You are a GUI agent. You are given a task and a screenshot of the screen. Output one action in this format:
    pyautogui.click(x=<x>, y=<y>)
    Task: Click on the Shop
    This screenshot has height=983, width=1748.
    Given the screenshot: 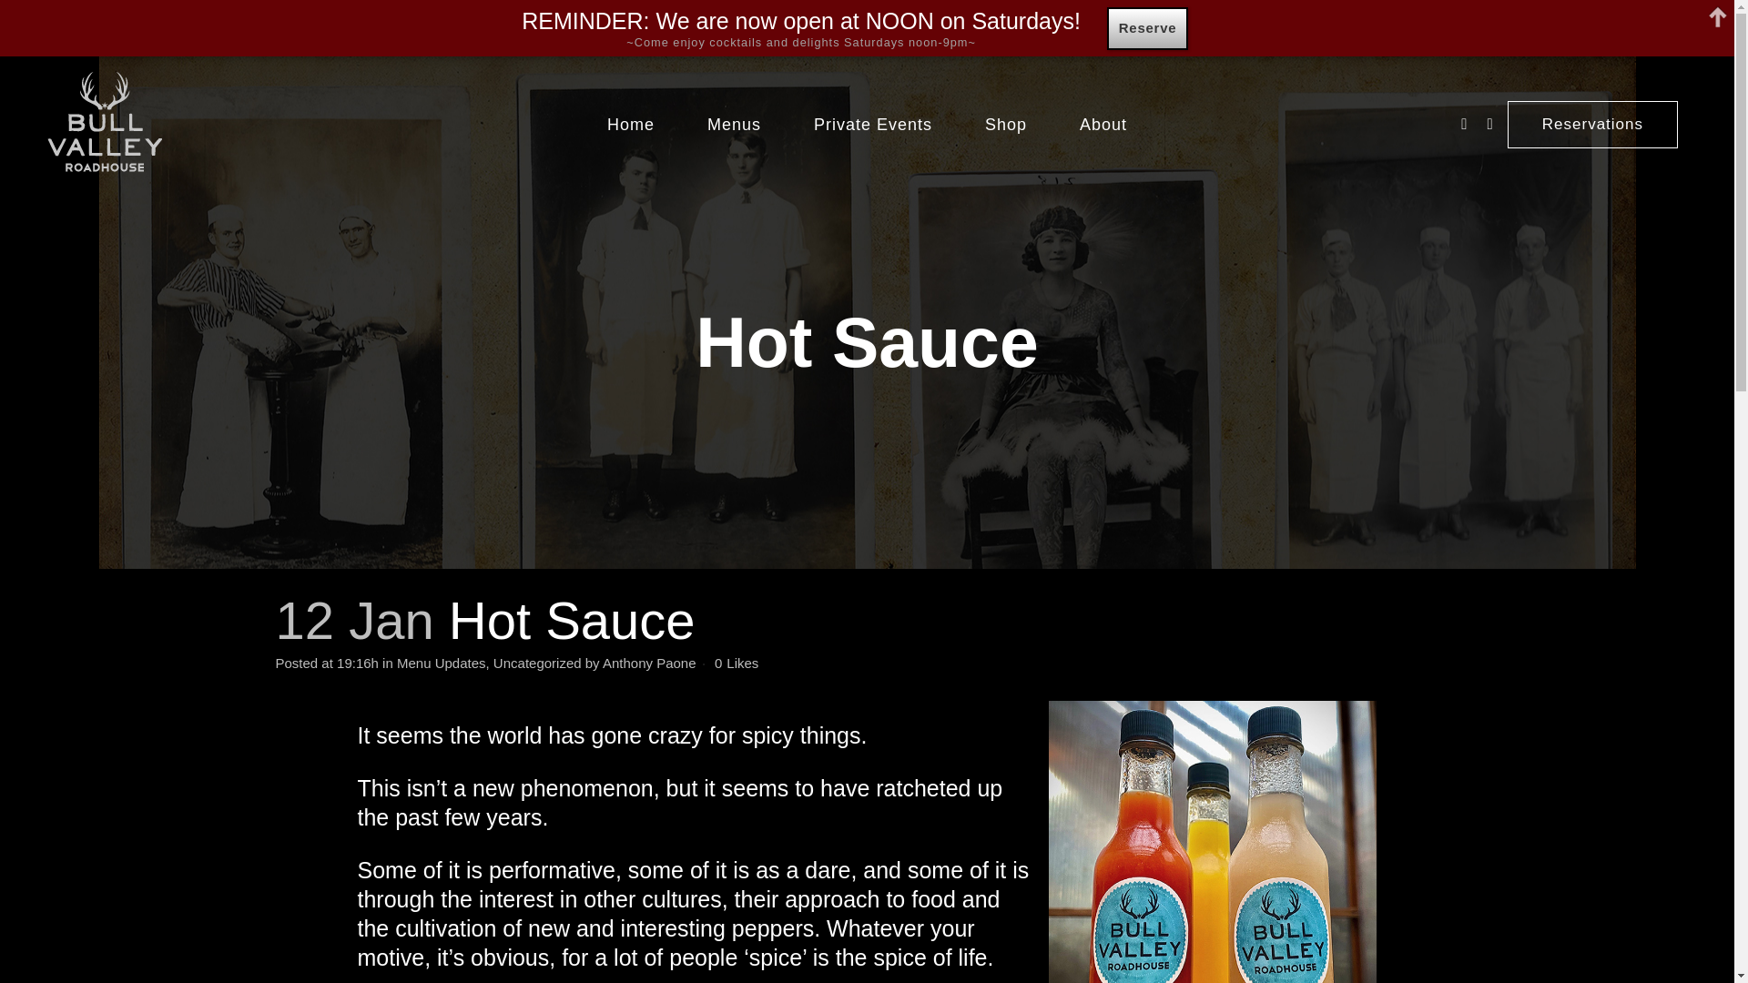 What is the action you would take?
    pyautogui.click(x=1005, y=124)
    